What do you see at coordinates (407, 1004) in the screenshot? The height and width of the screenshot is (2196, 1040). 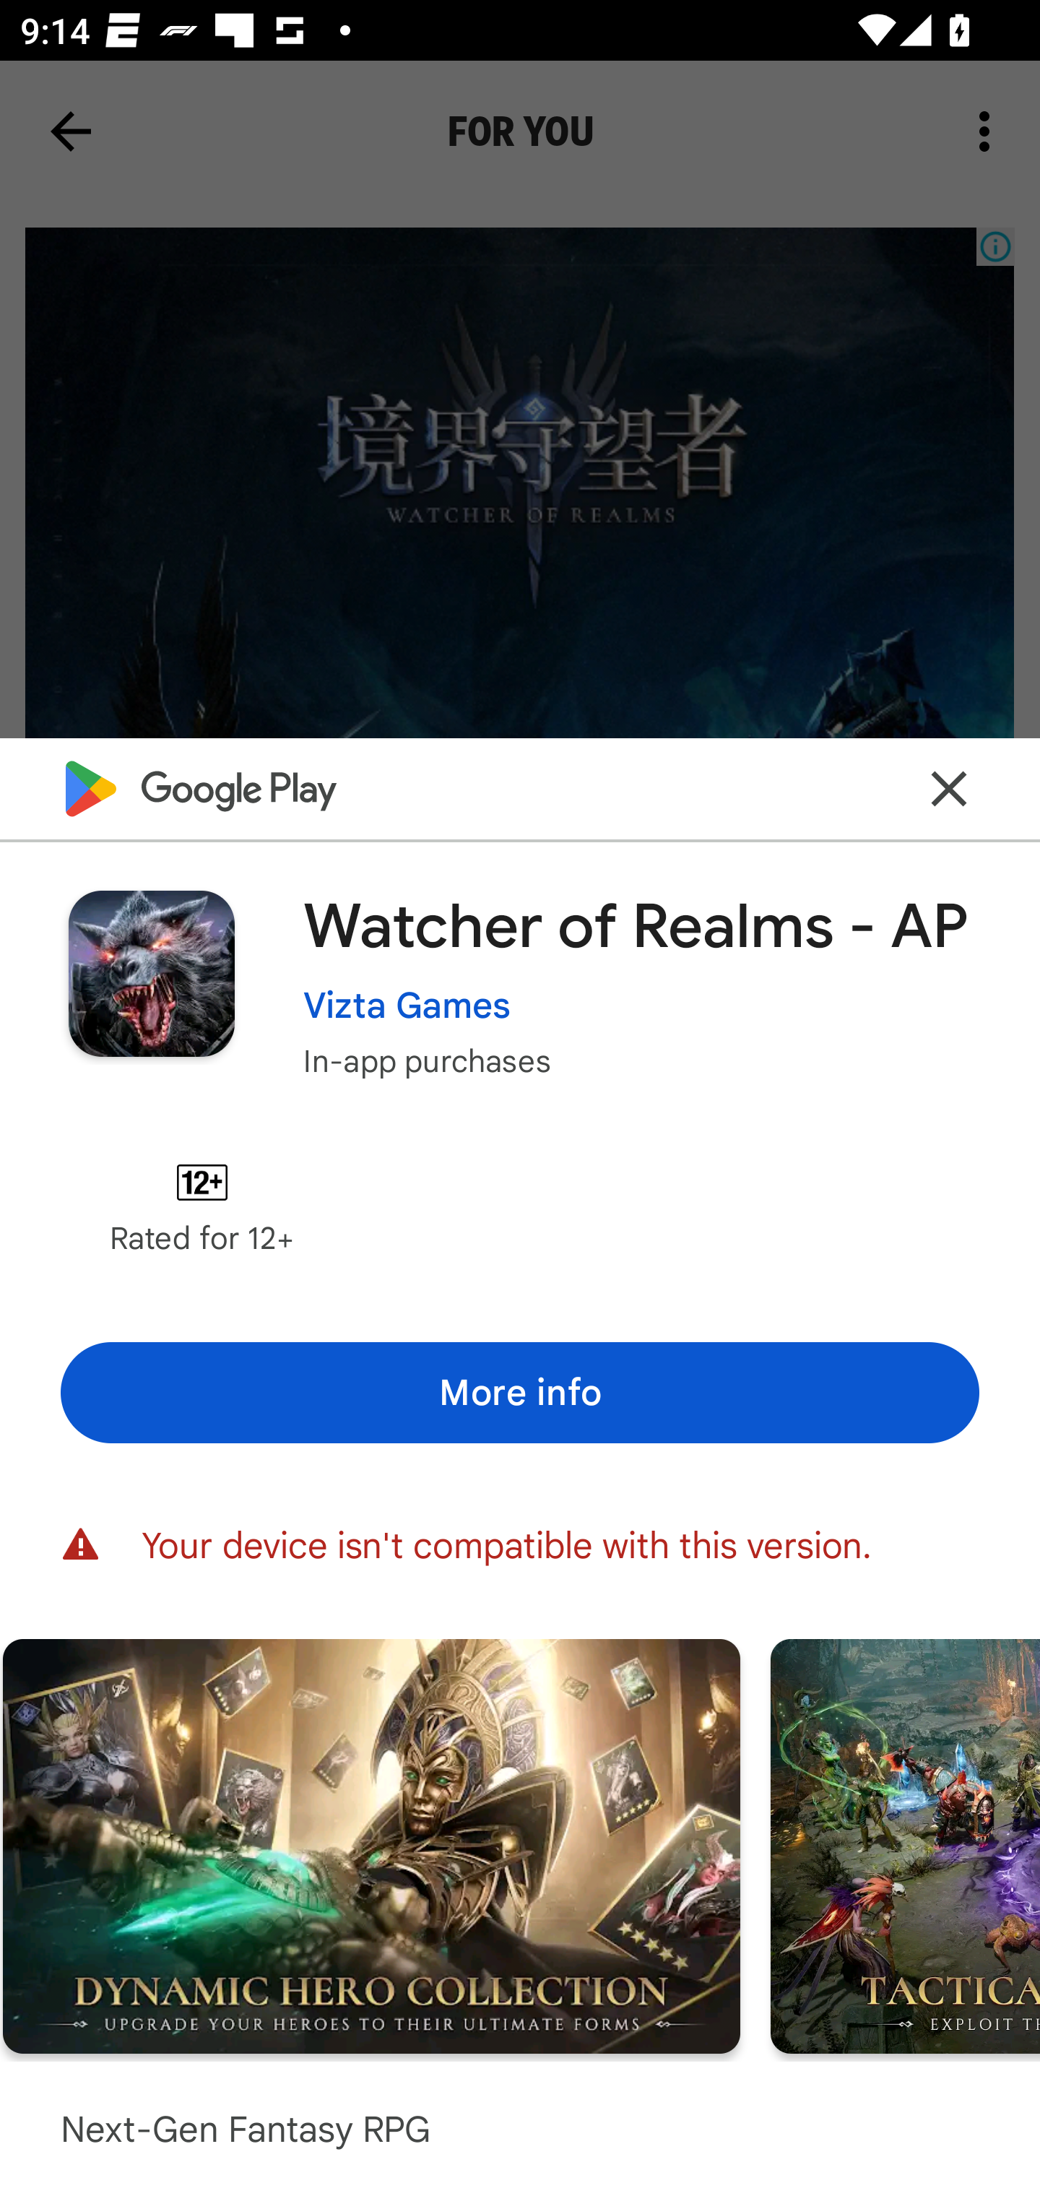 I see `Vizta Games` at bounding box center [407, 1004].